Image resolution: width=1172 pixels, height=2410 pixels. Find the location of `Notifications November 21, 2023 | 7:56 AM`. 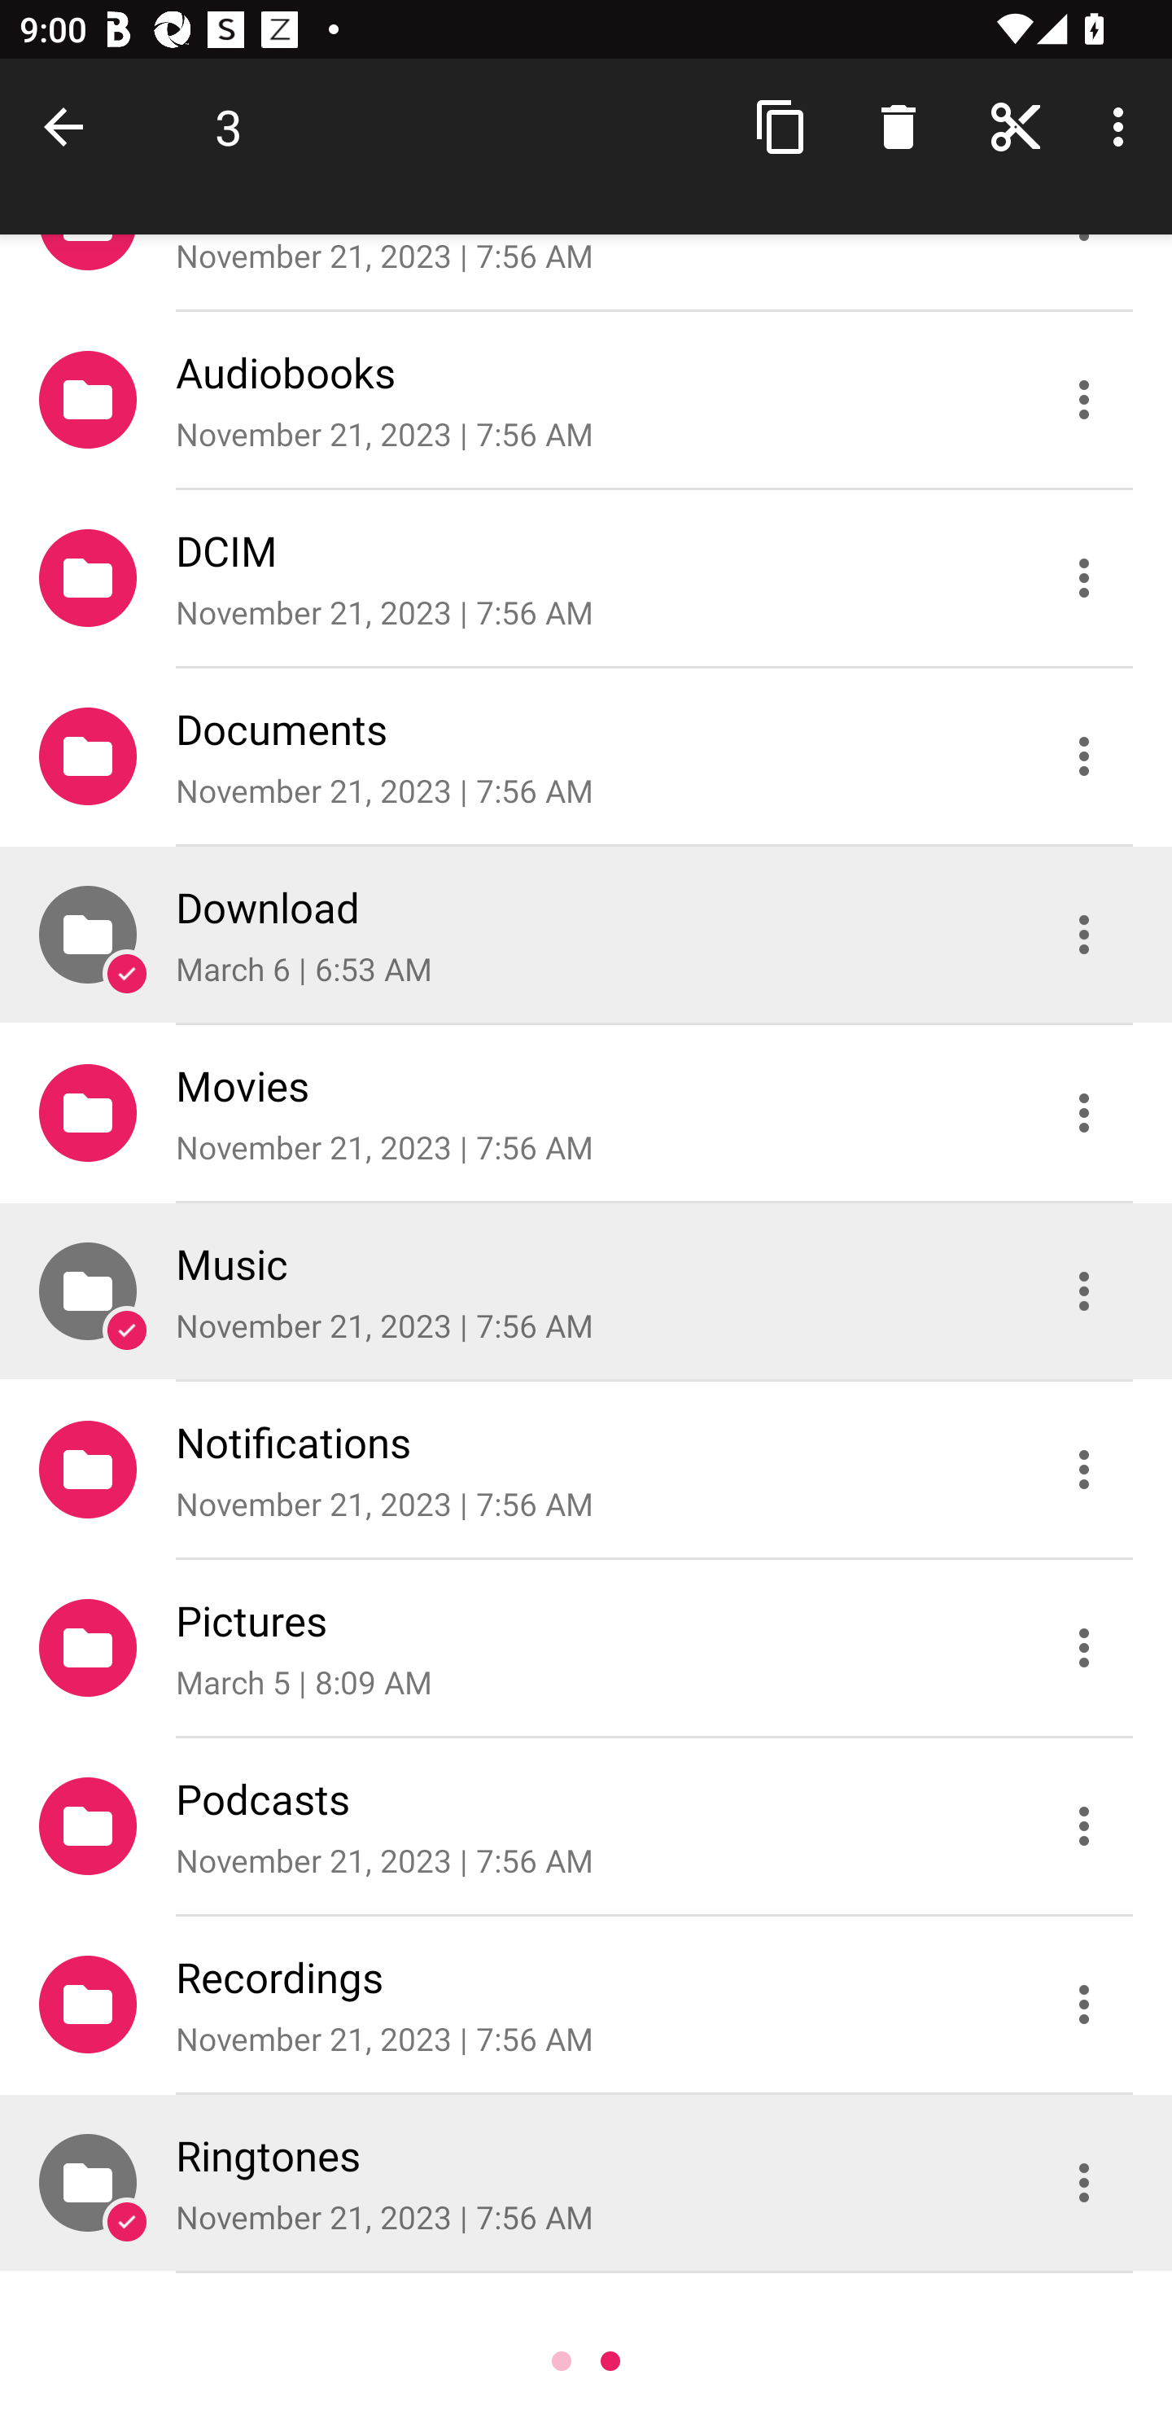

Notifications November 21, 2023 | 7:56 AM is located at coordinates (586, 1469).